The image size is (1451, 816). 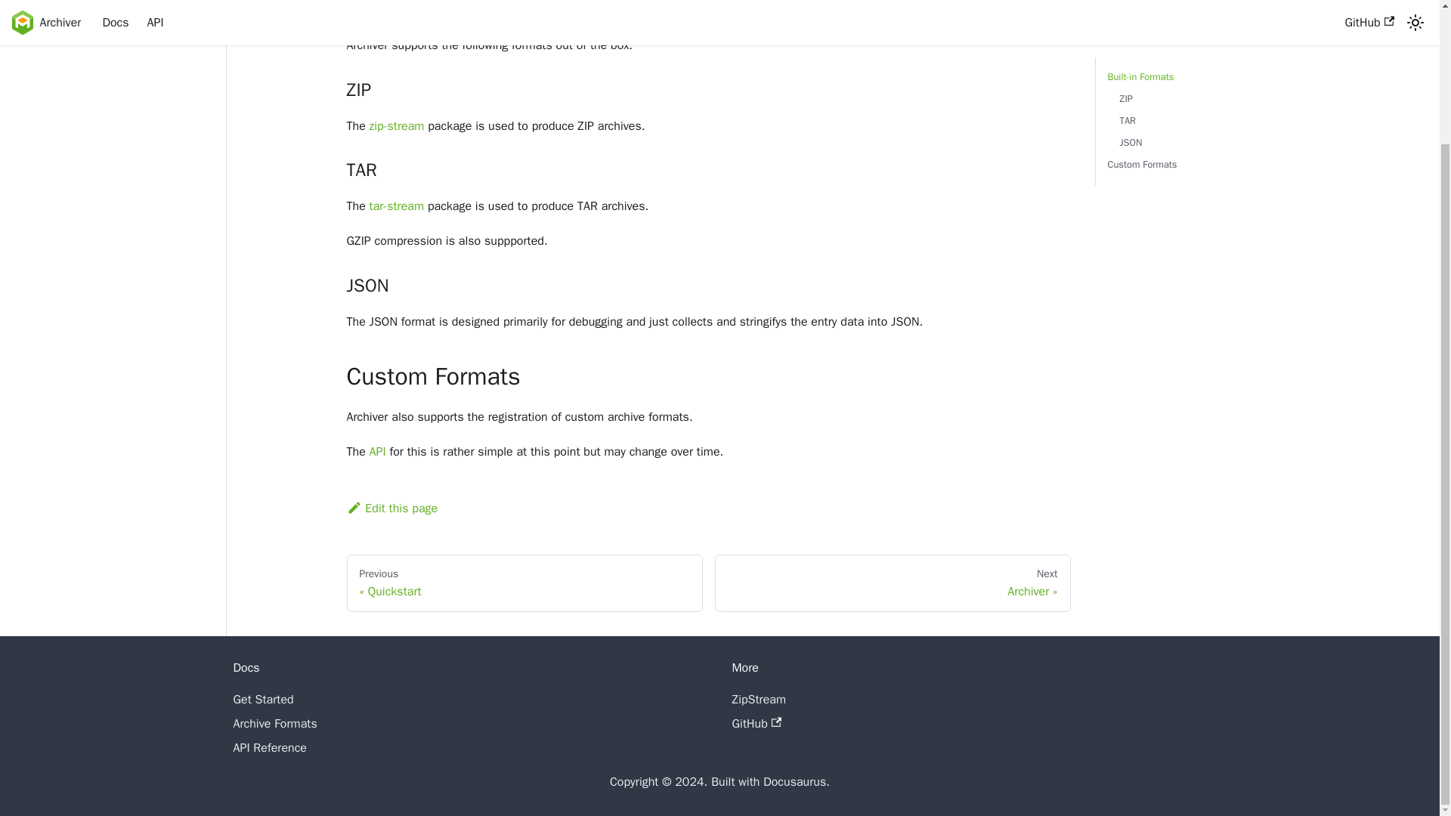 What do you see at coordinates (274, 724) in the screenshot?
I see `API` at bounding box center [274, 724].